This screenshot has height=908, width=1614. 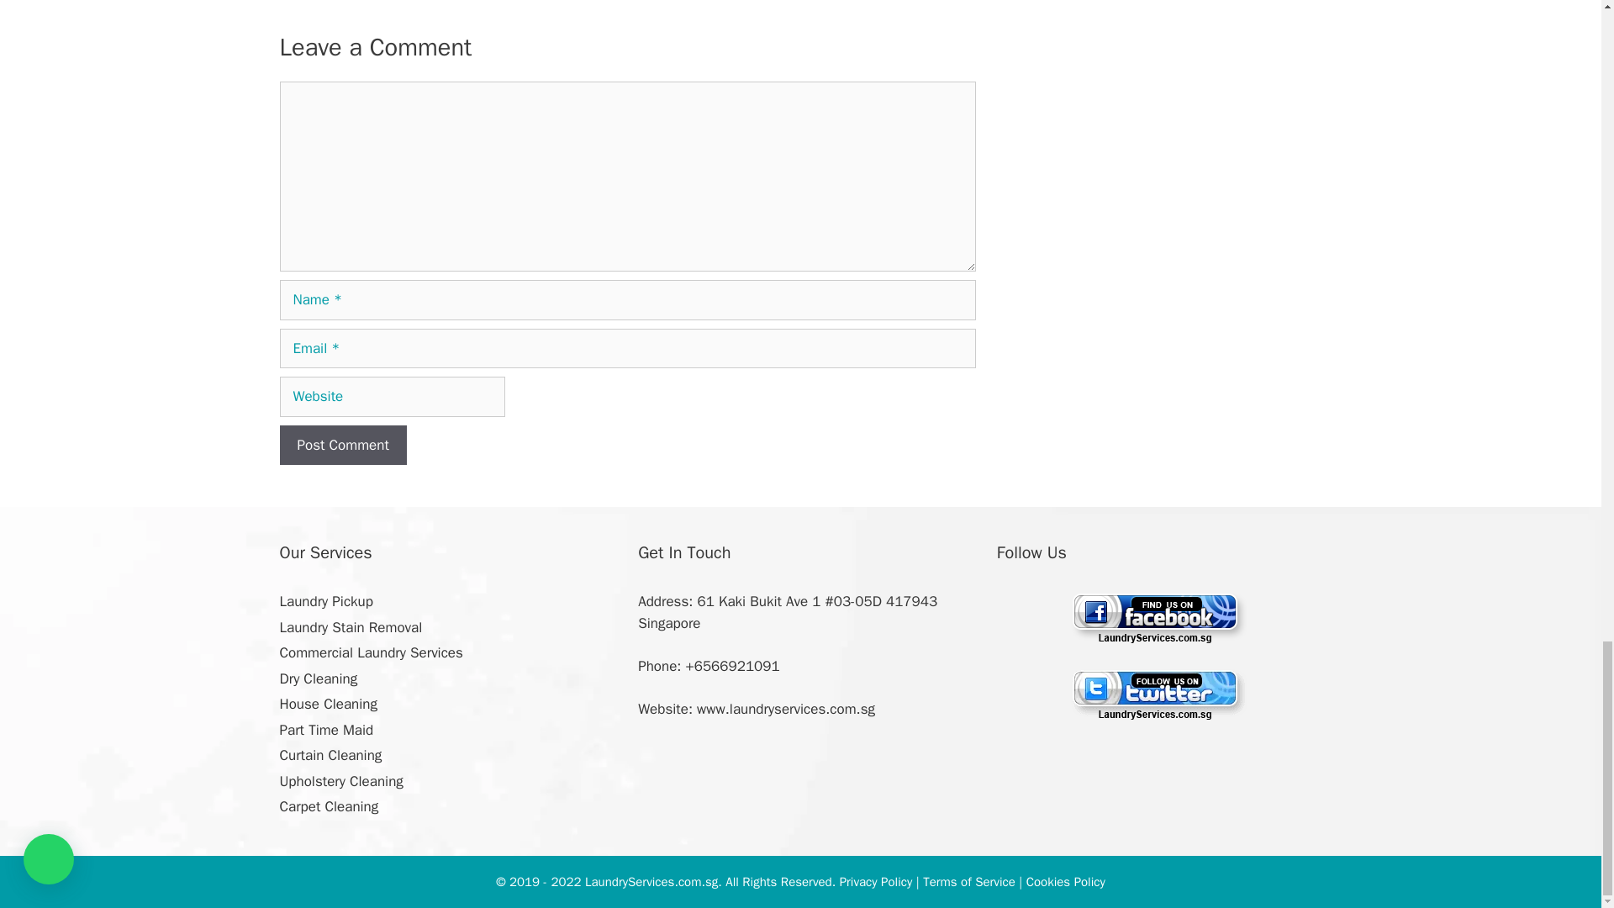 I want to click on Laundry Pickup, so click(x=326, y=601).